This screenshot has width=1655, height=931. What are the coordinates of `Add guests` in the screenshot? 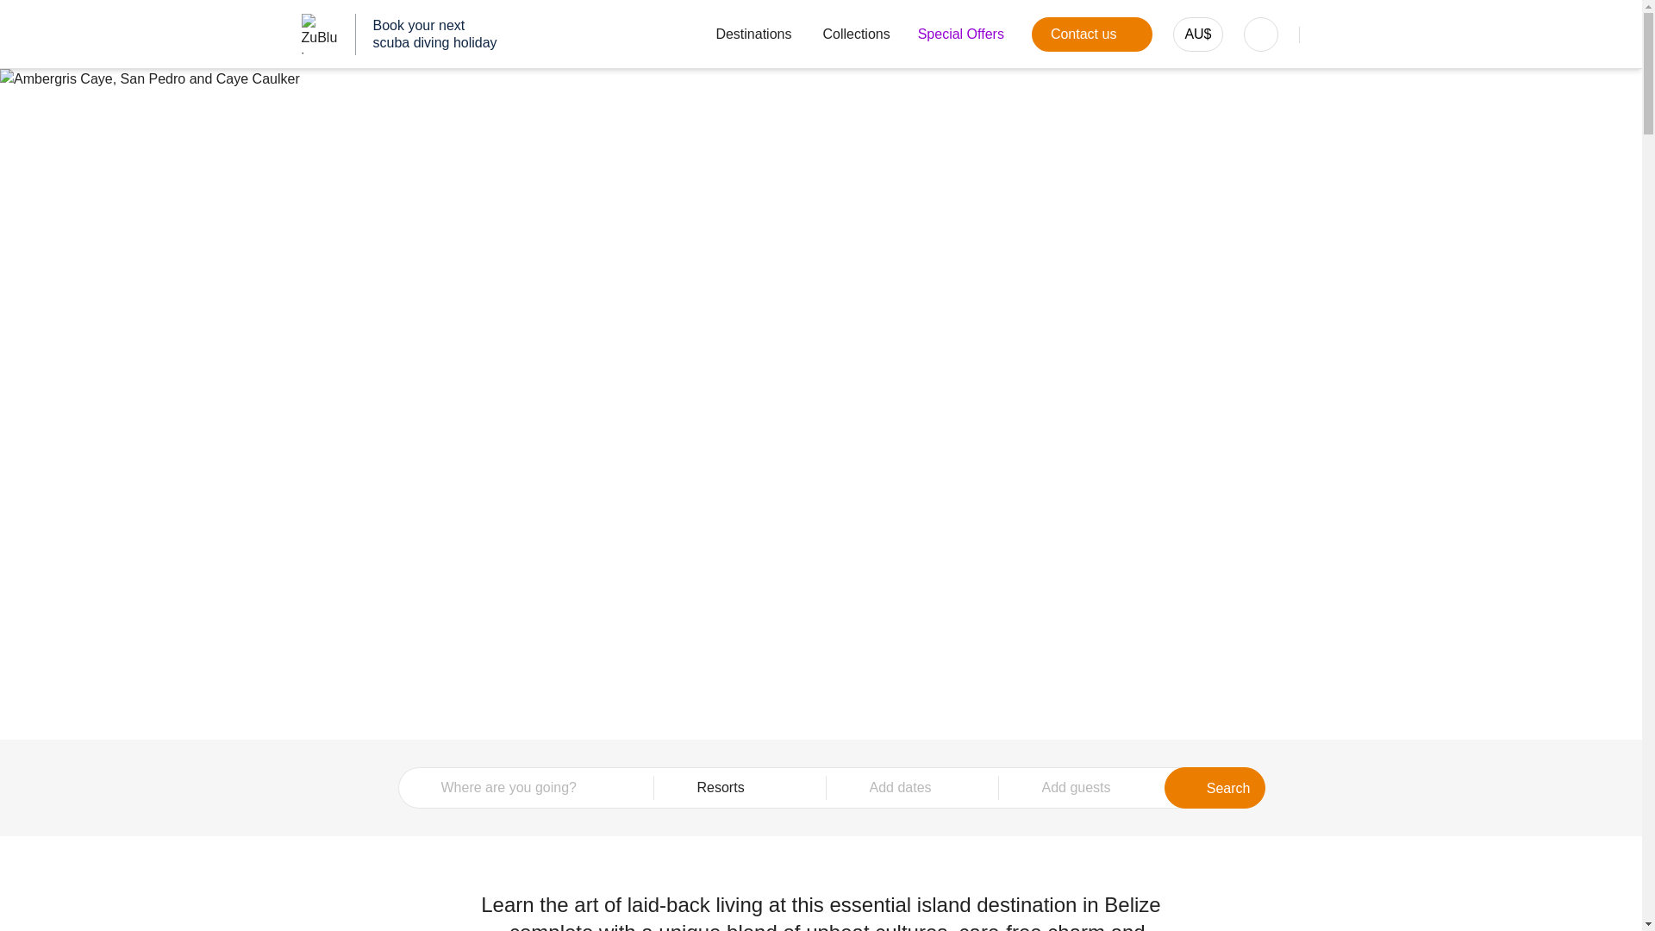 It's located at (1091, 34).